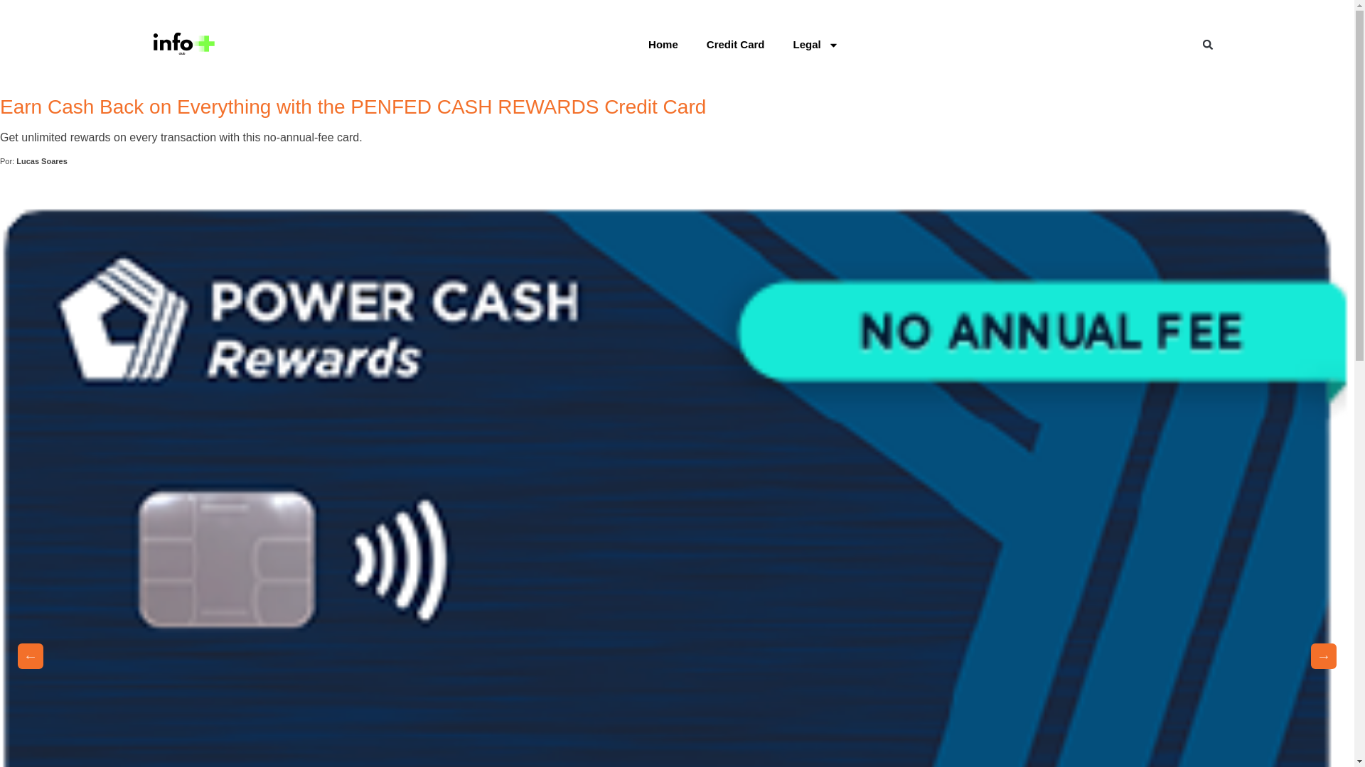 Image resolution: width=1365 pixels, height=767 pixels. I want to click on Previous, so click(30, 656).